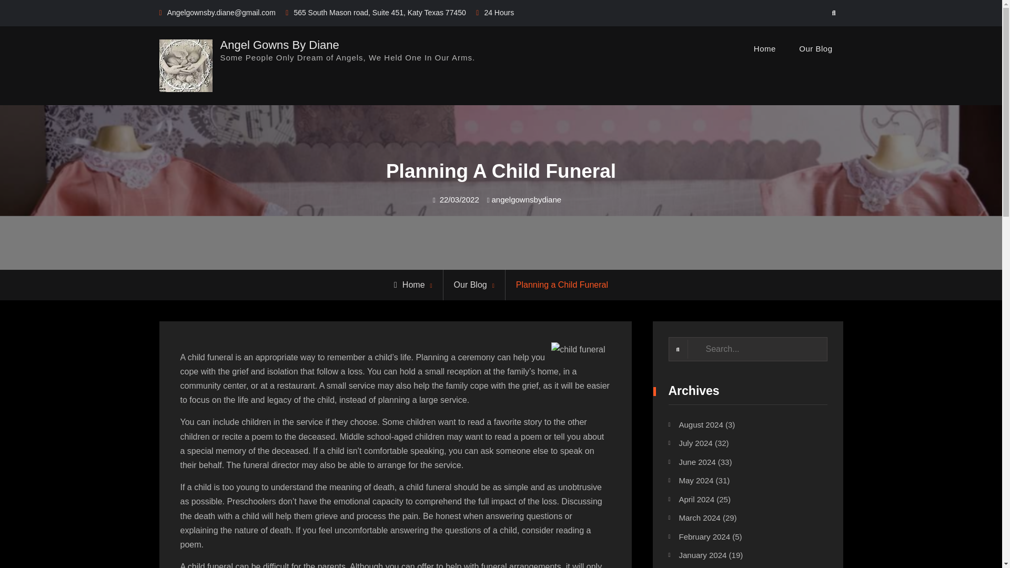 This screenshot has height=568, width=1010. What do you see at coordinates (699, 518) in the screenshot?
I see `March 2024` at bounding box center [699, 518].